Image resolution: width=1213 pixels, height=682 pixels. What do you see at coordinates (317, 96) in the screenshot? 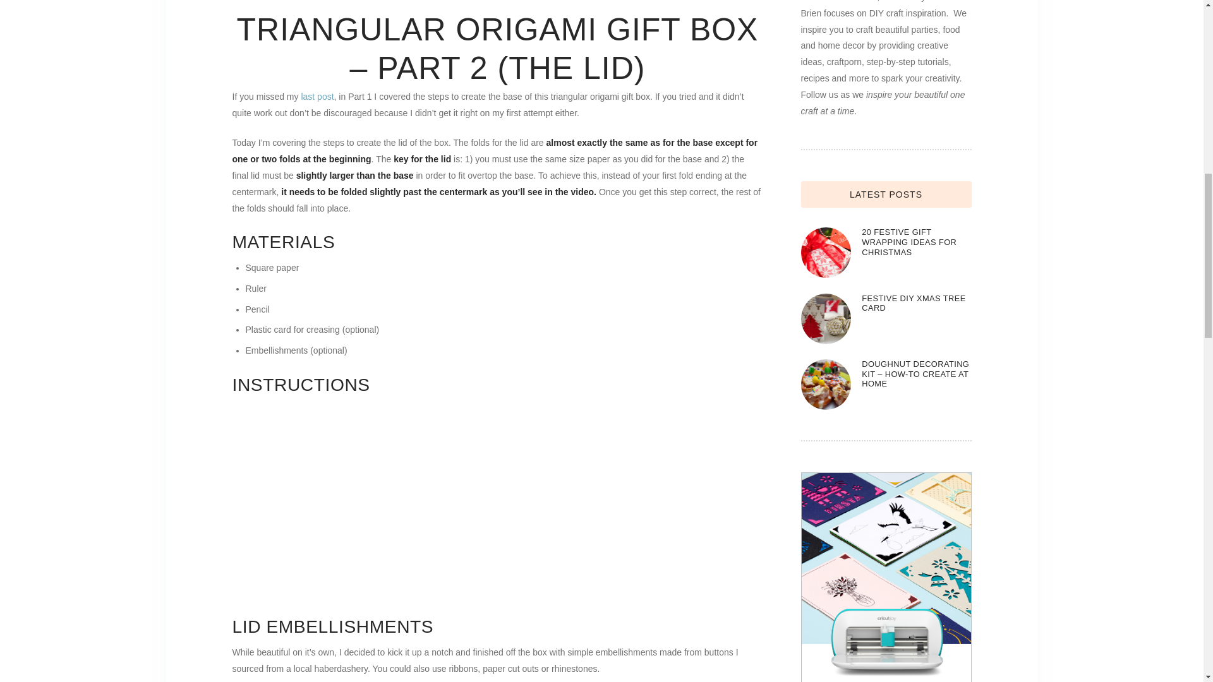
I see `last post` at bounding box center [317, 96].